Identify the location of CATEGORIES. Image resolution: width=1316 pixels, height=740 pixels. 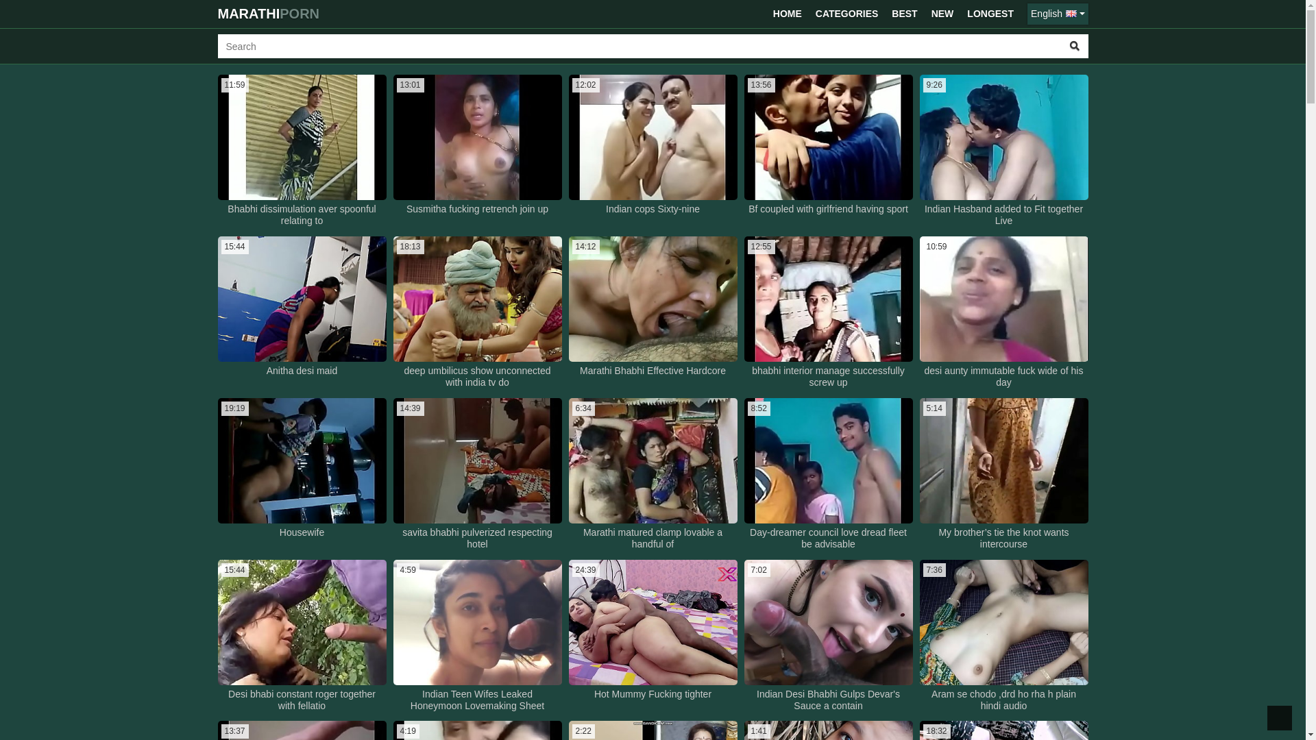
(847, 14).